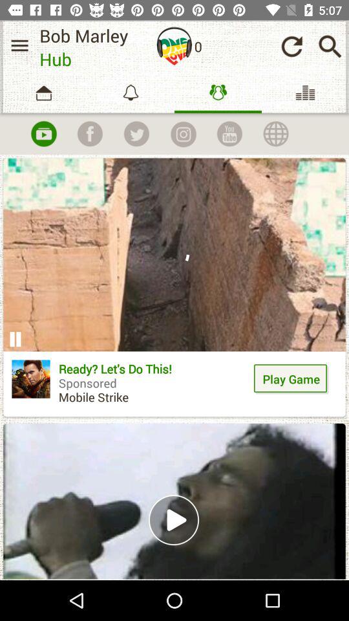  I want to click on click the icon to the left of the bob marley item, so click(19, 45).